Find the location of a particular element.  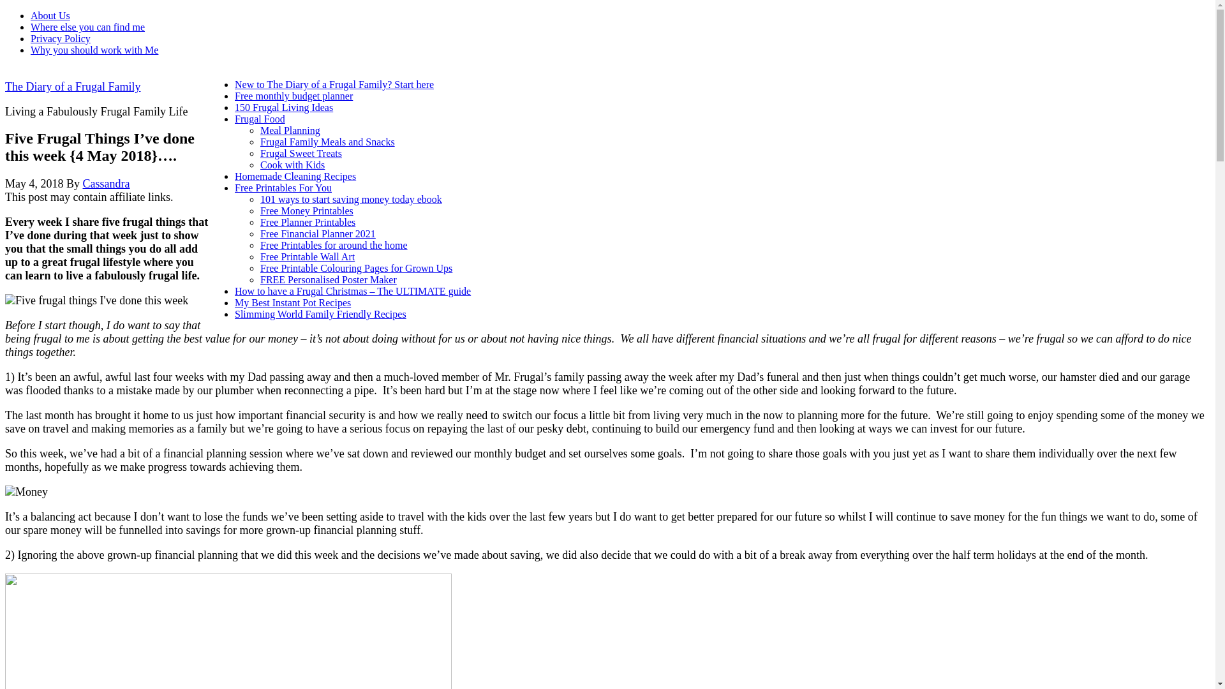

101 ways to start saving money today ebook is located at coordinates (351, 199).